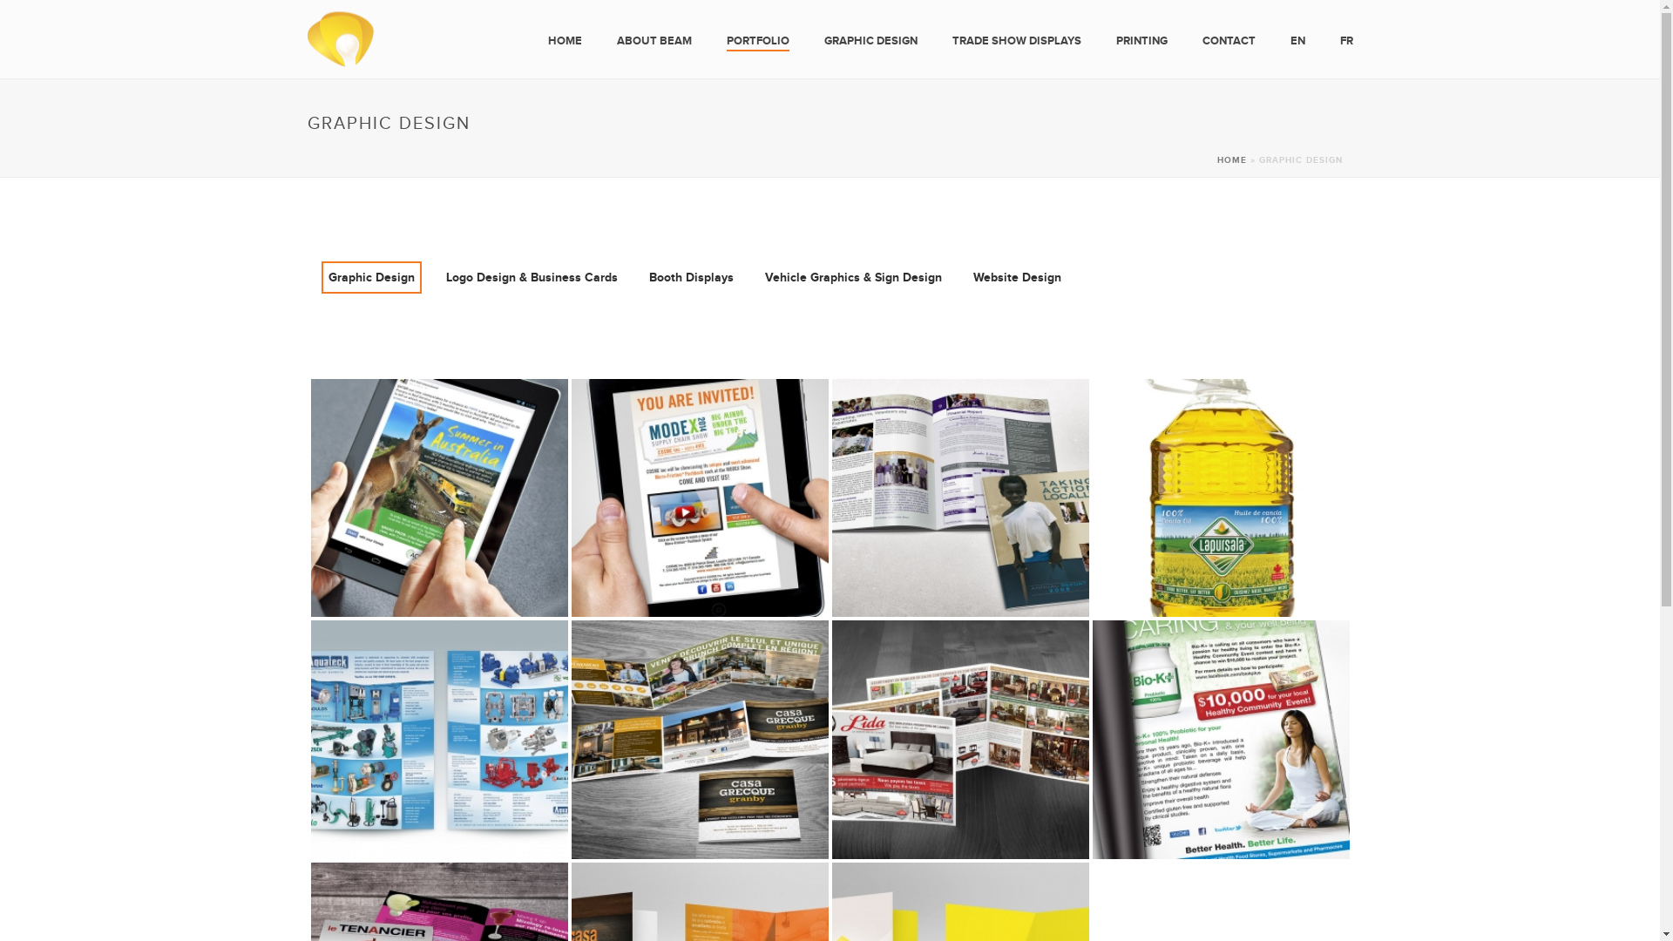 The height and width of the screenshot is (941, 1673). Describe the element at coordinates (1222, 498) in the screenshot. I see `Label design for oil bottle` at that location.